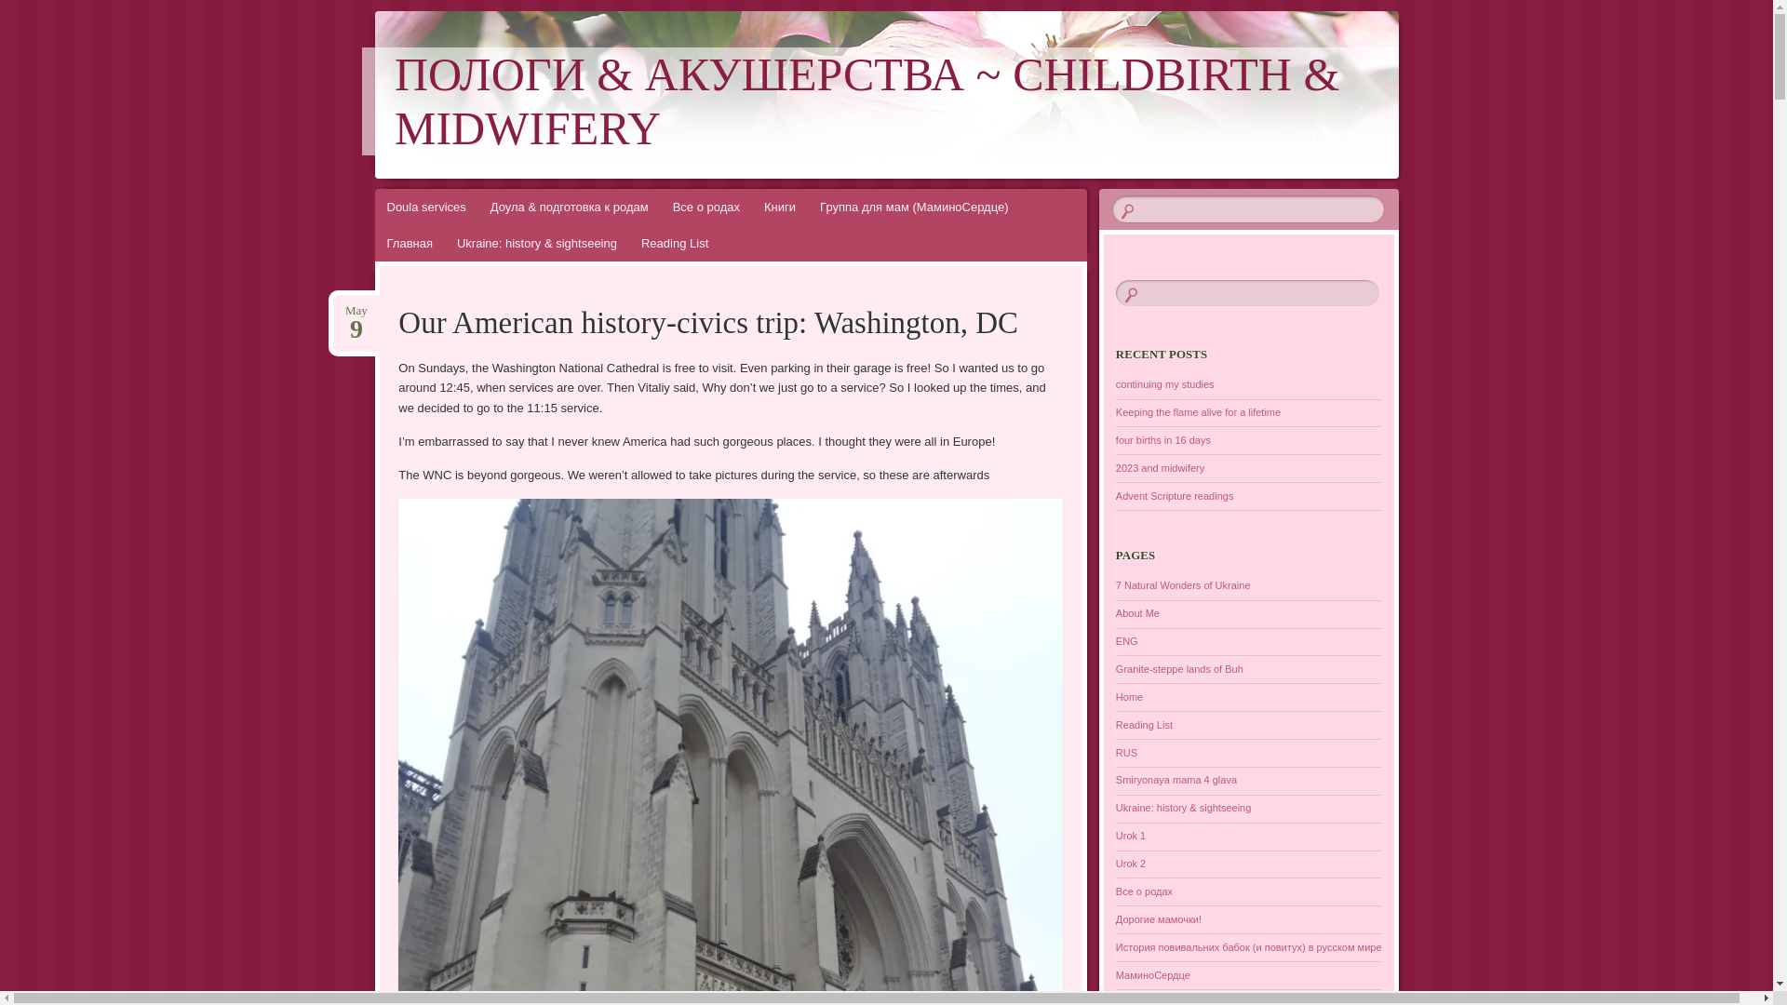  I want to click on About Me, so click(1137, 613).